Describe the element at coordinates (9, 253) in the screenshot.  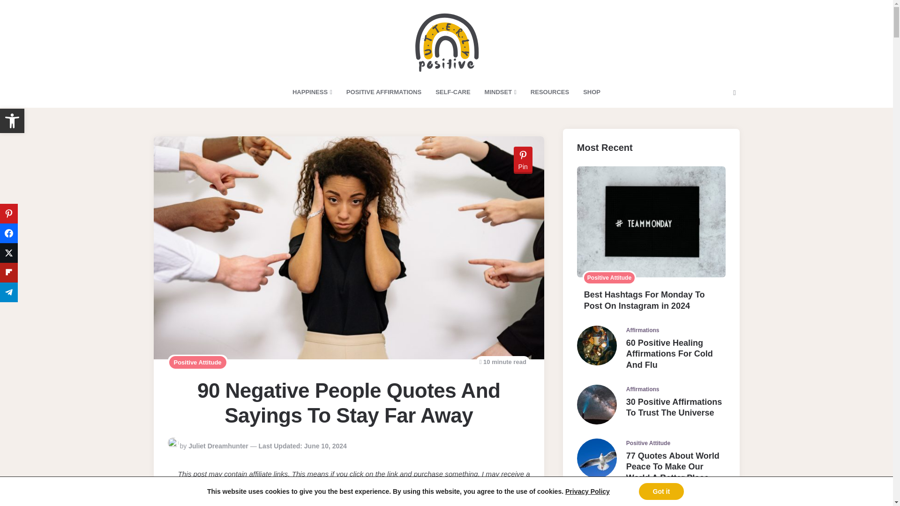
I see `Share on Pinterest` at that location.